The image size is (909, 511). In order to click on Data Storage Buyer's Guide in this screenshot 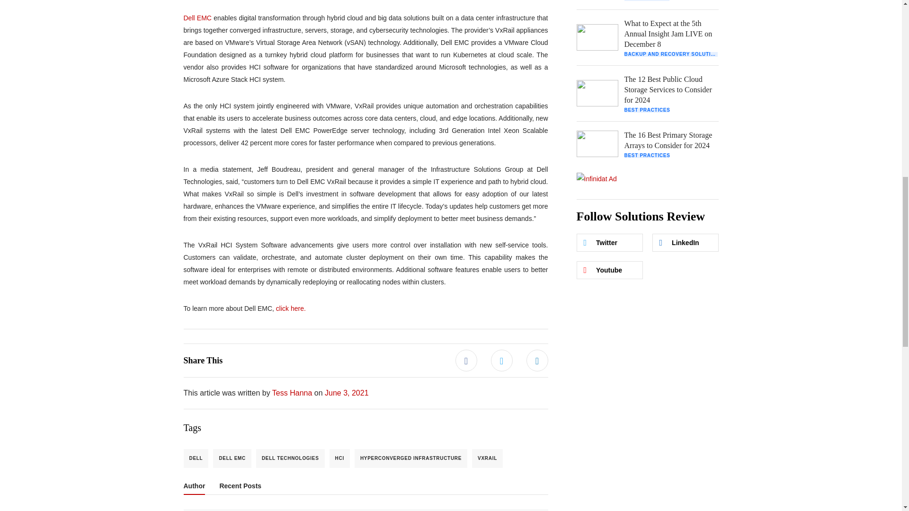, I will do `click(597, 179)`.